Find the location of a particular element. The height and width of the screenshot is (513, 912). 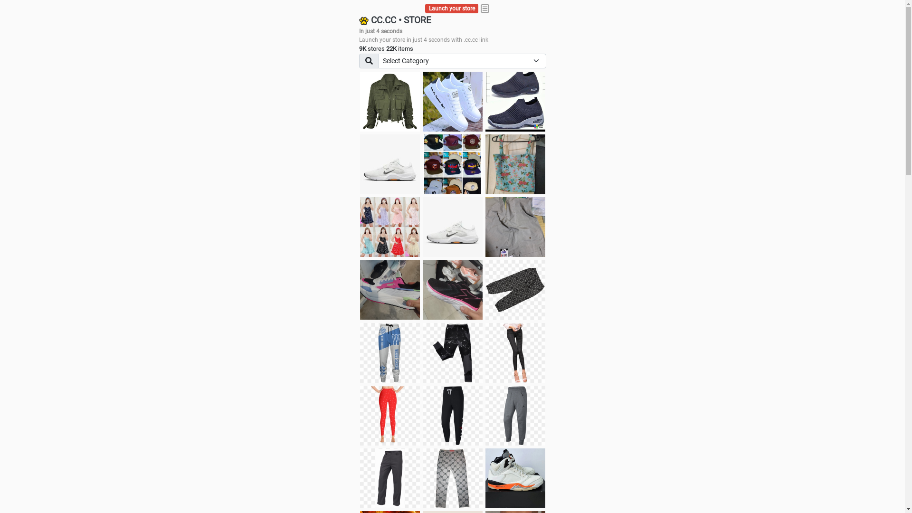

Zapatillas is located at coordinates (453, 290).